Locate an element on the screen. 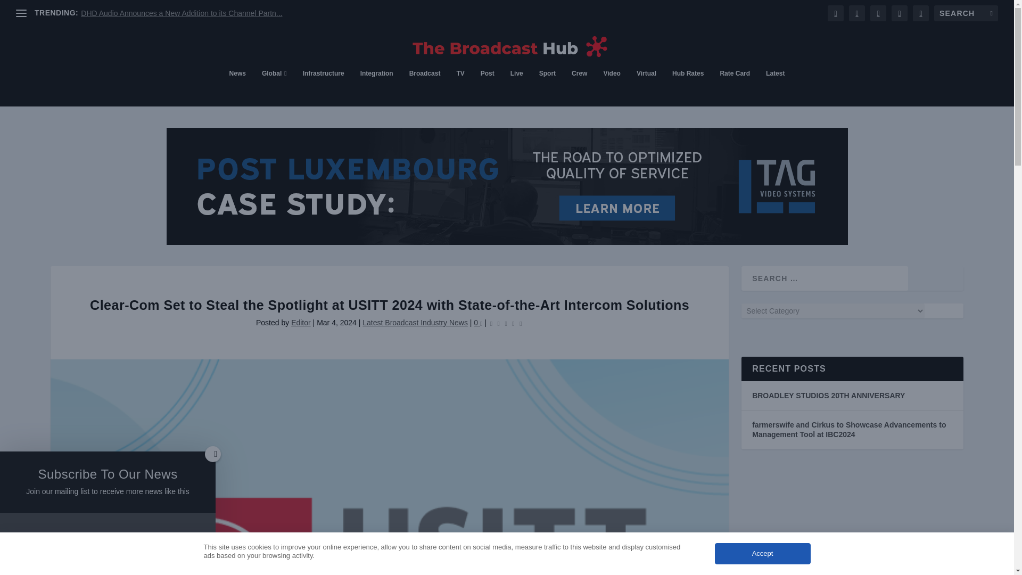  Rating: 0.00 is located at coordinates (506, 323).